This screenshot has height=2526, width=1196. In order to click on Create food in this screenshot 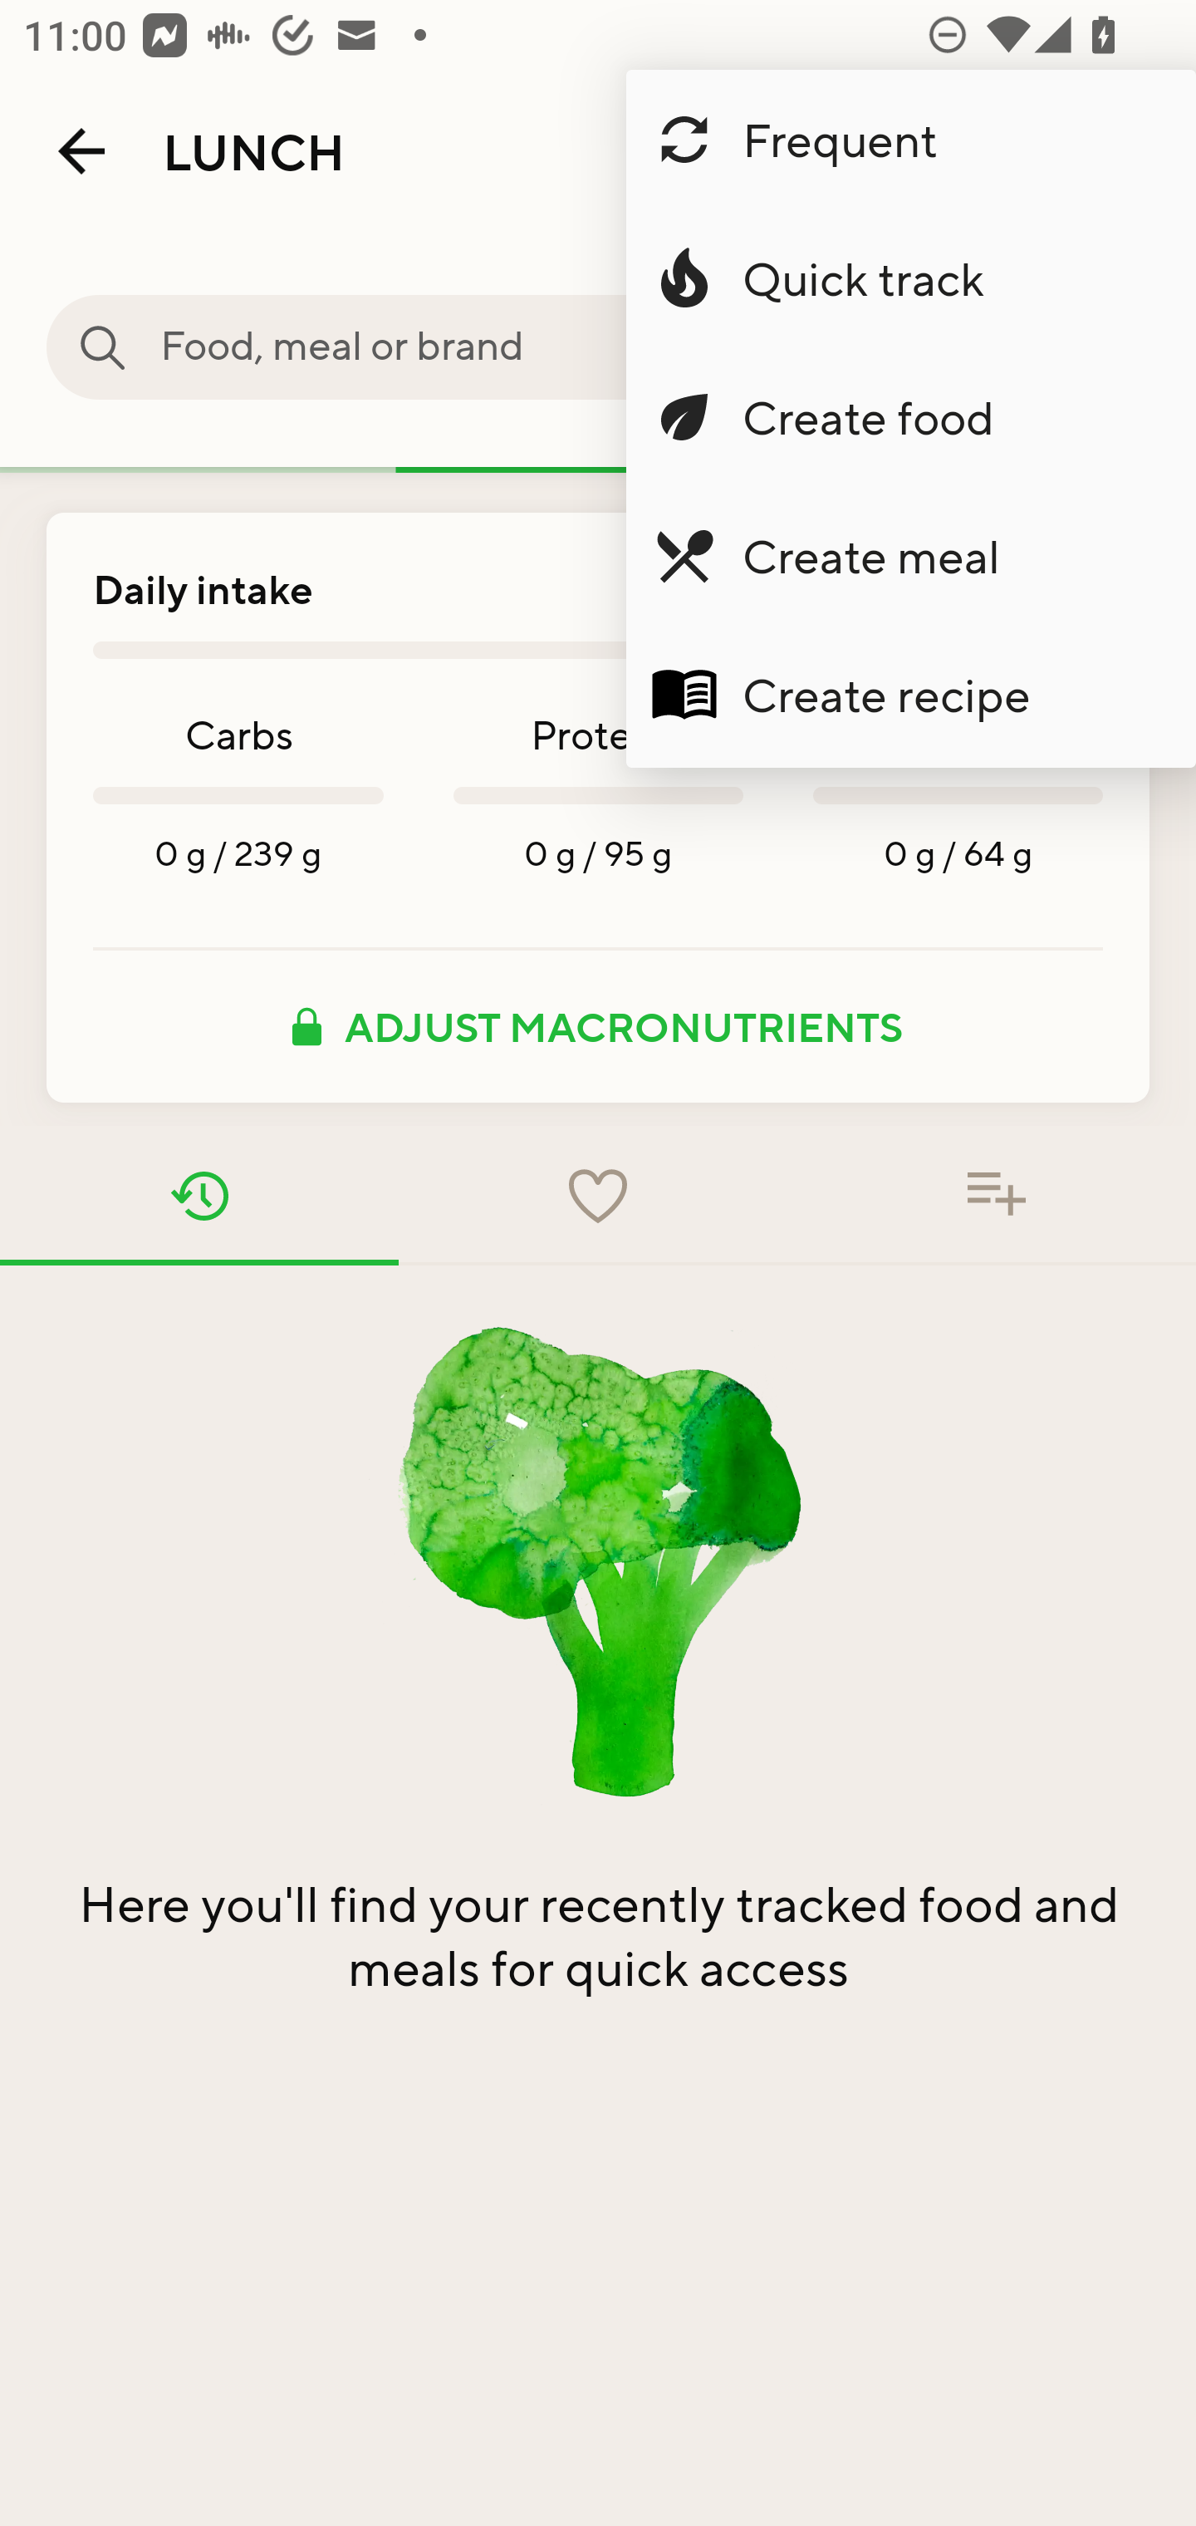, I will do `click(911, 417)`.